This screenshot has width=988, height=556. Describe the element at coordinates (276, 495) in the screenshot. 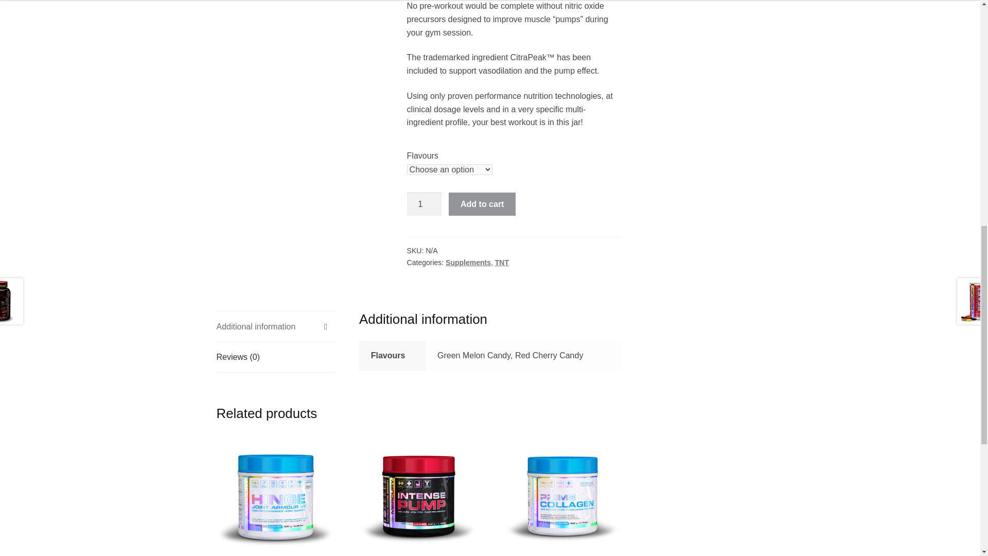

I see `Additional information` at that location.